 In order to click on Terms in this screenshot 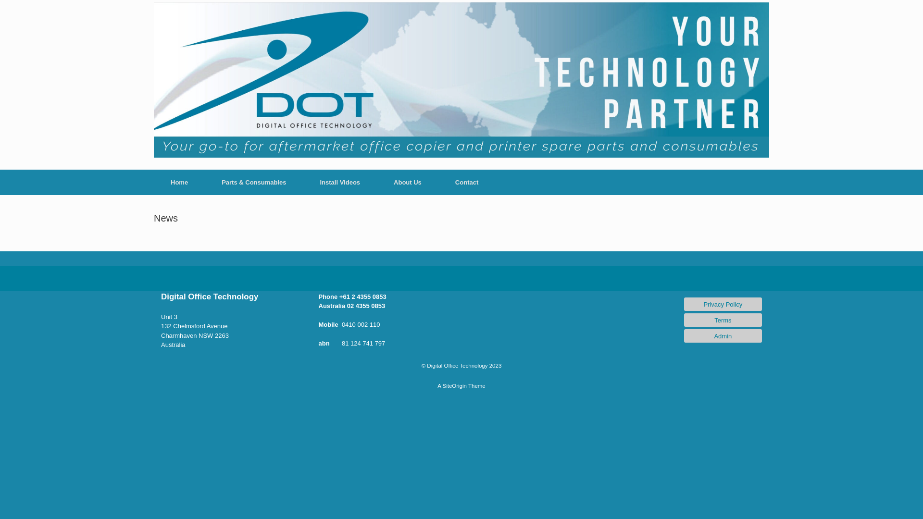, I will do `click(723, 320)`.